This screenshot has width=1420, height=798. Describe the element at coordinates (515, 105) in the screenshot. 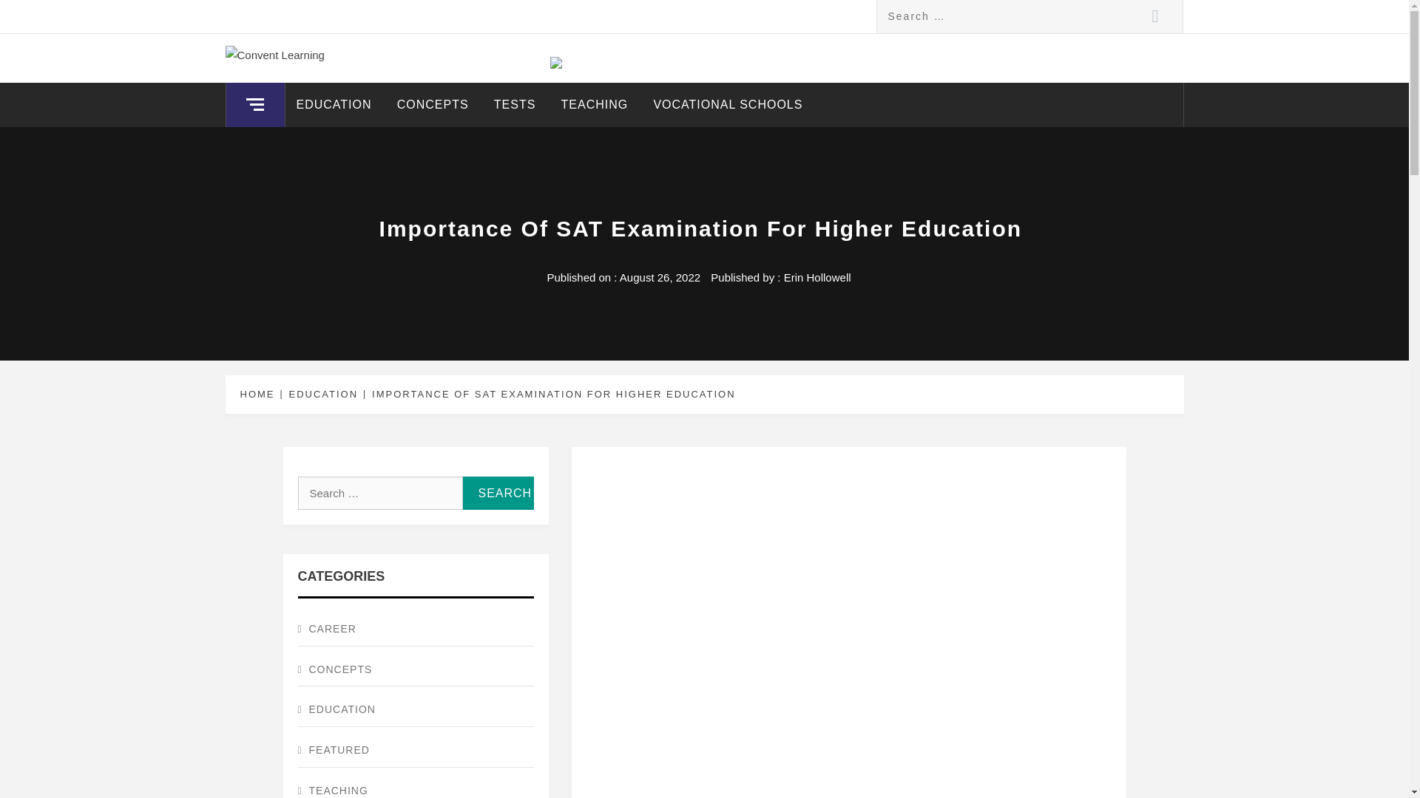

I see `TESTS` at that location.